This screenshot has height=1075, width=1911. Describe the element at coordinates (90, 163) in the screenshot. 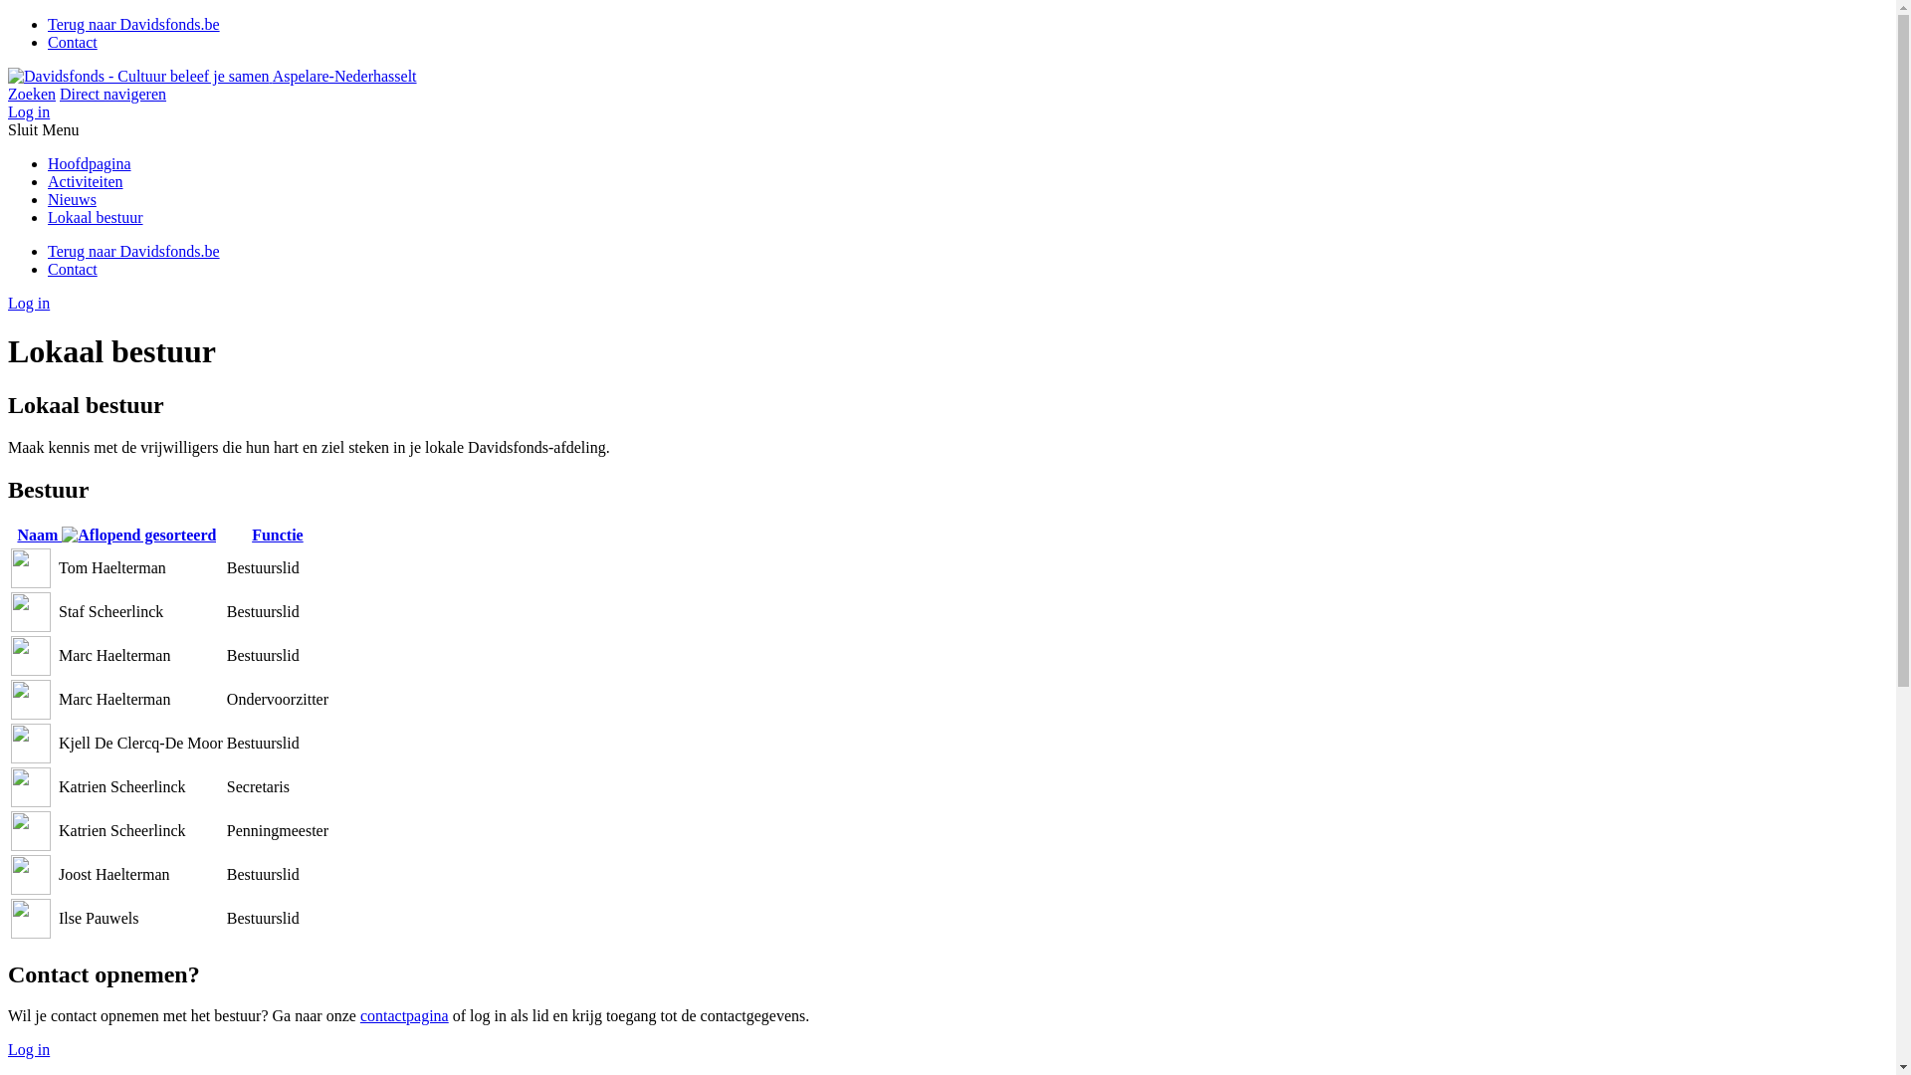

I see `Hoofdpagina` at that location.